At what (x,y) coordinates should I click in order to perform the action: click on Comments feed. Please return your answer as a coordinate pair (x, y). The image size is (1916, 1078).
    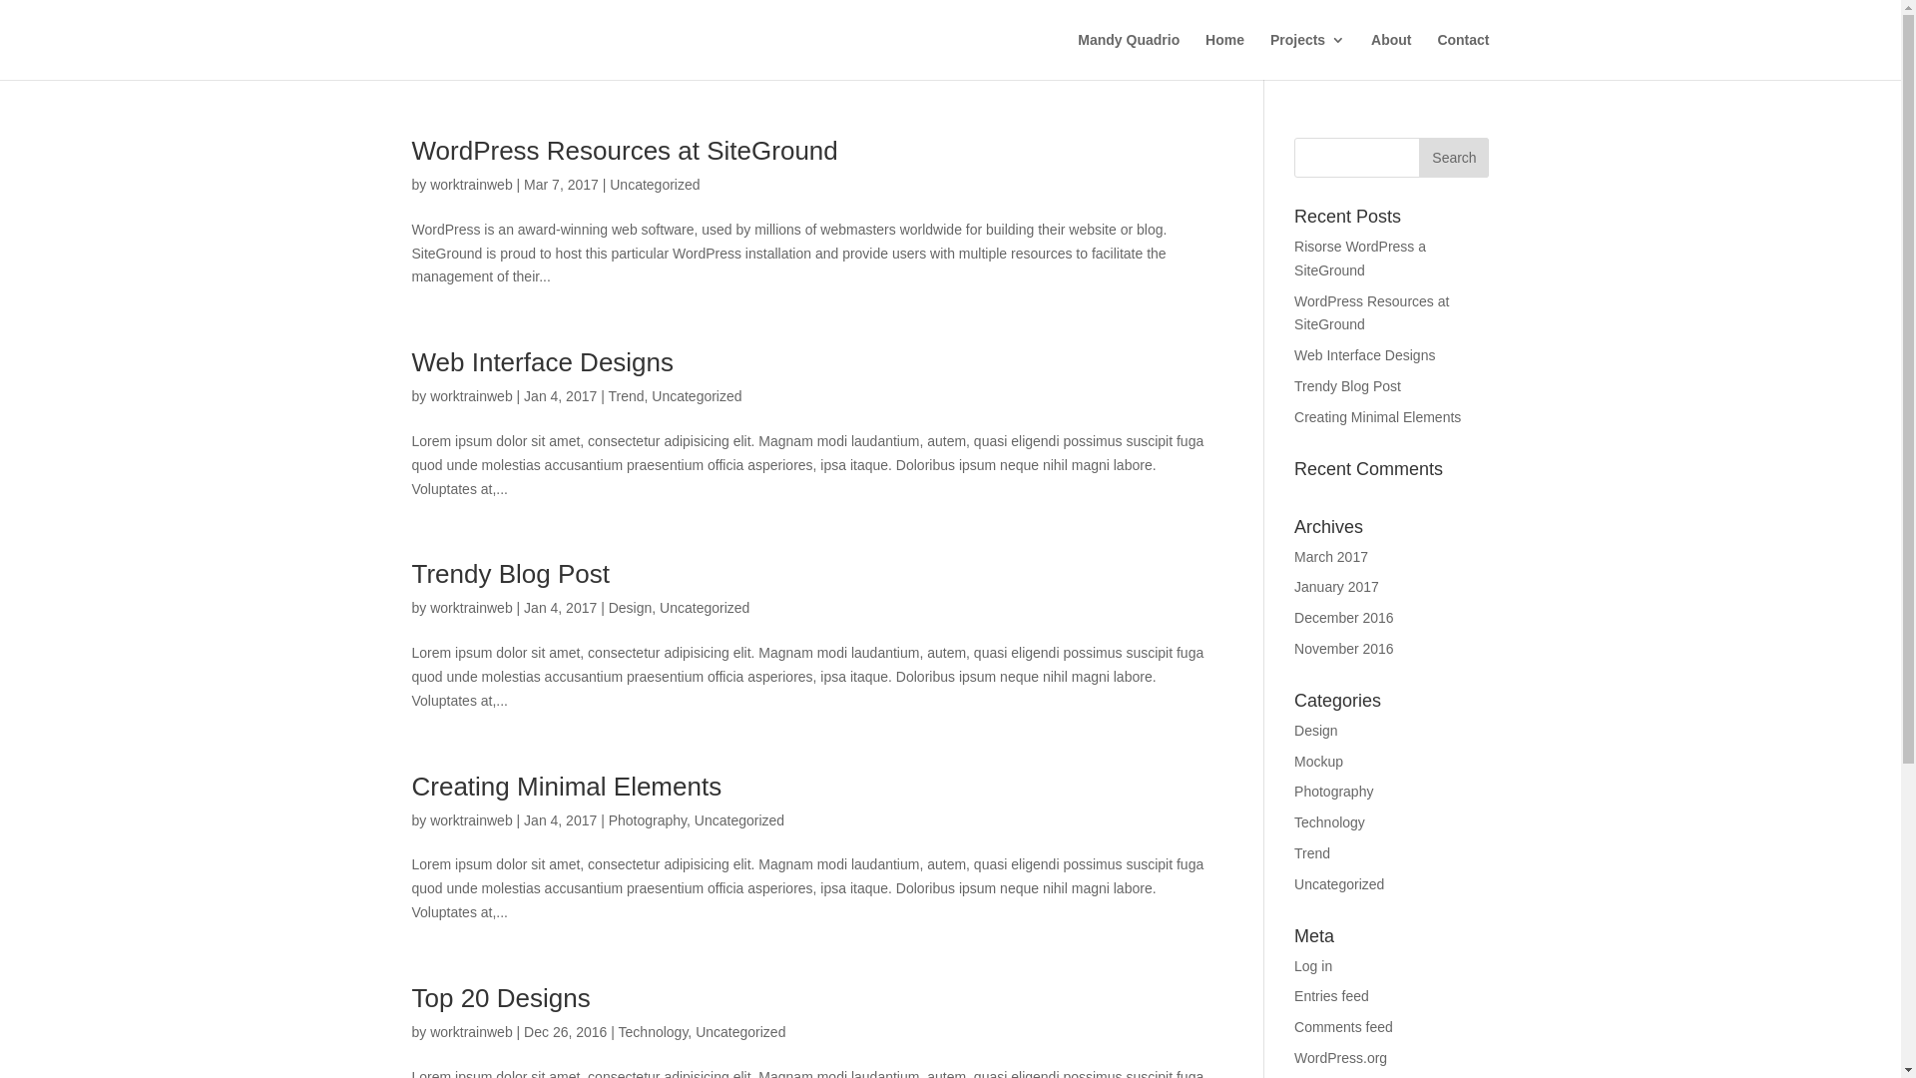
    Looking at the image, I should click on (1343, 1027).